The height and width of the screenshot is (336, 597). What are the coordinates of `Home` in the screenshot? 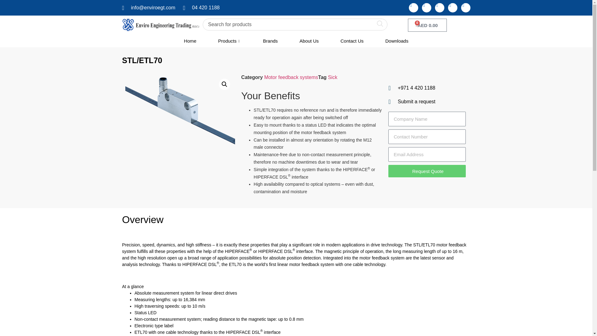 It's located at (180, 111).